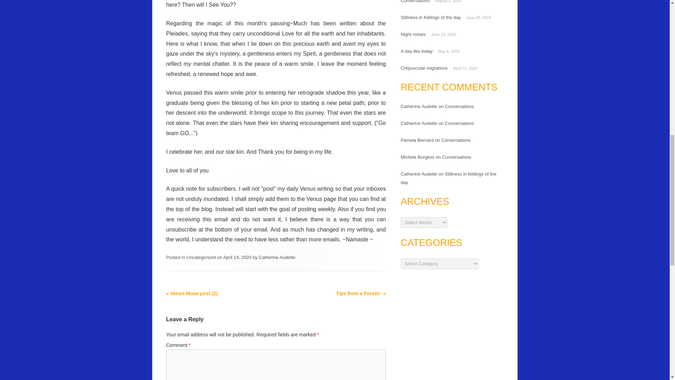  Describe the element at coordinates (201, 257) in the screenshot. I see `Uncategorized` at that location.